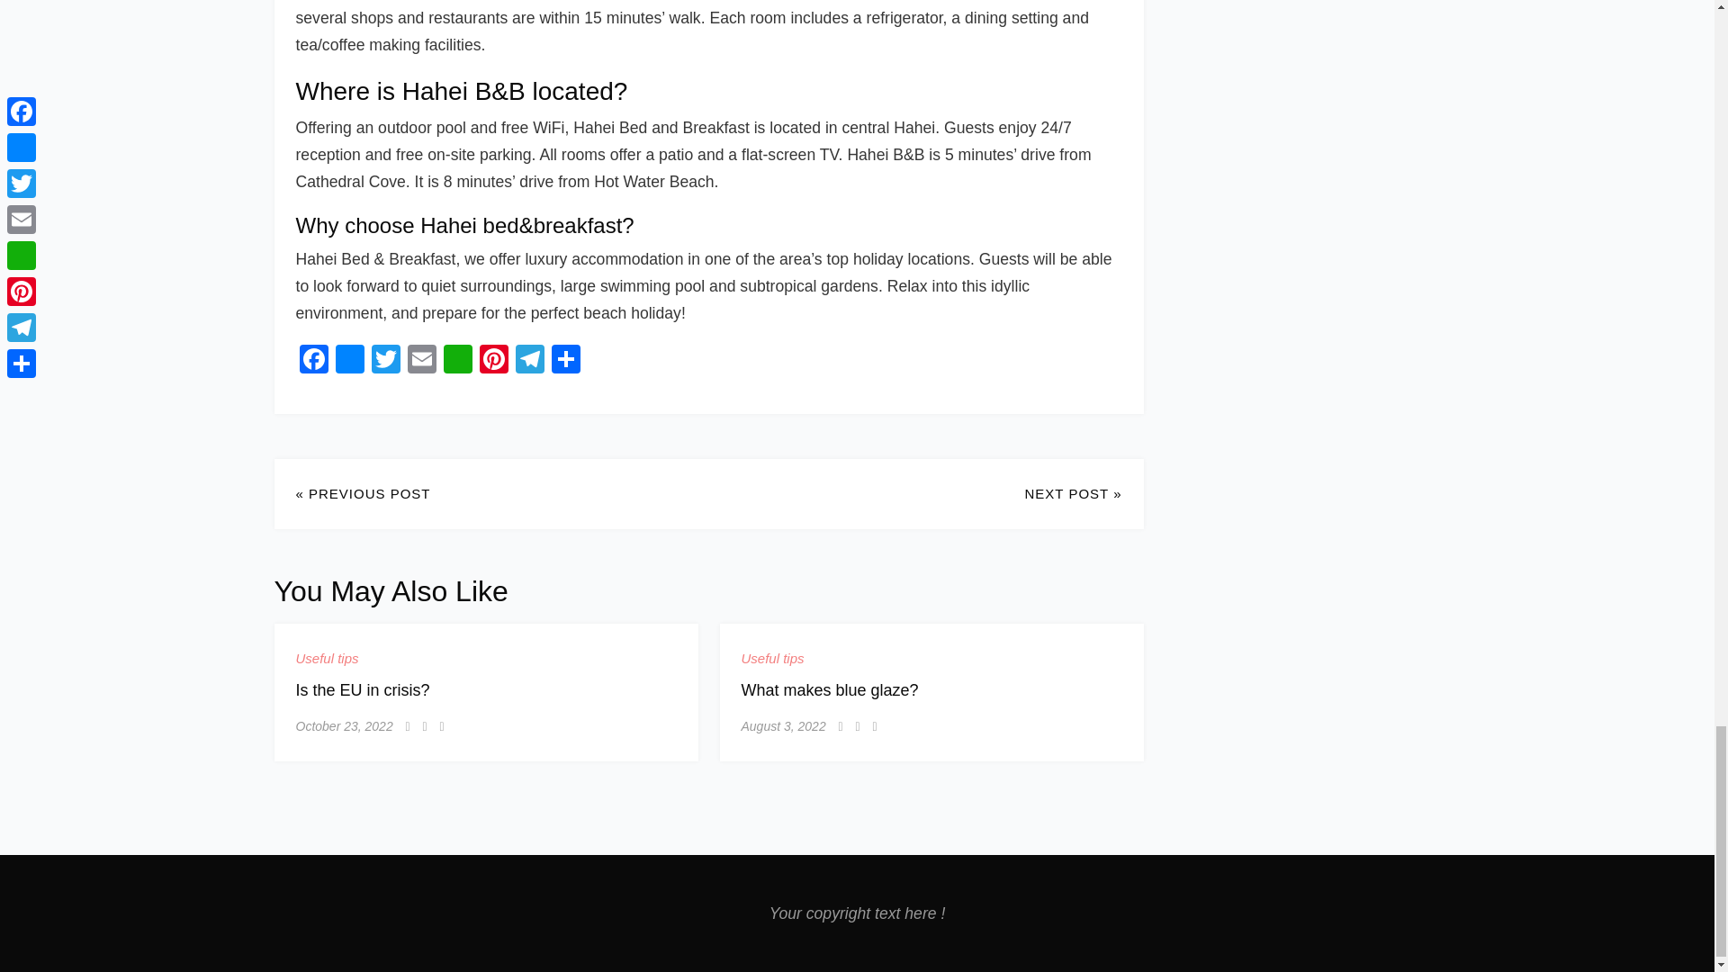  Describe the element at coordinates (349, 362) in the screenshot. I see `Messenger` at that location.